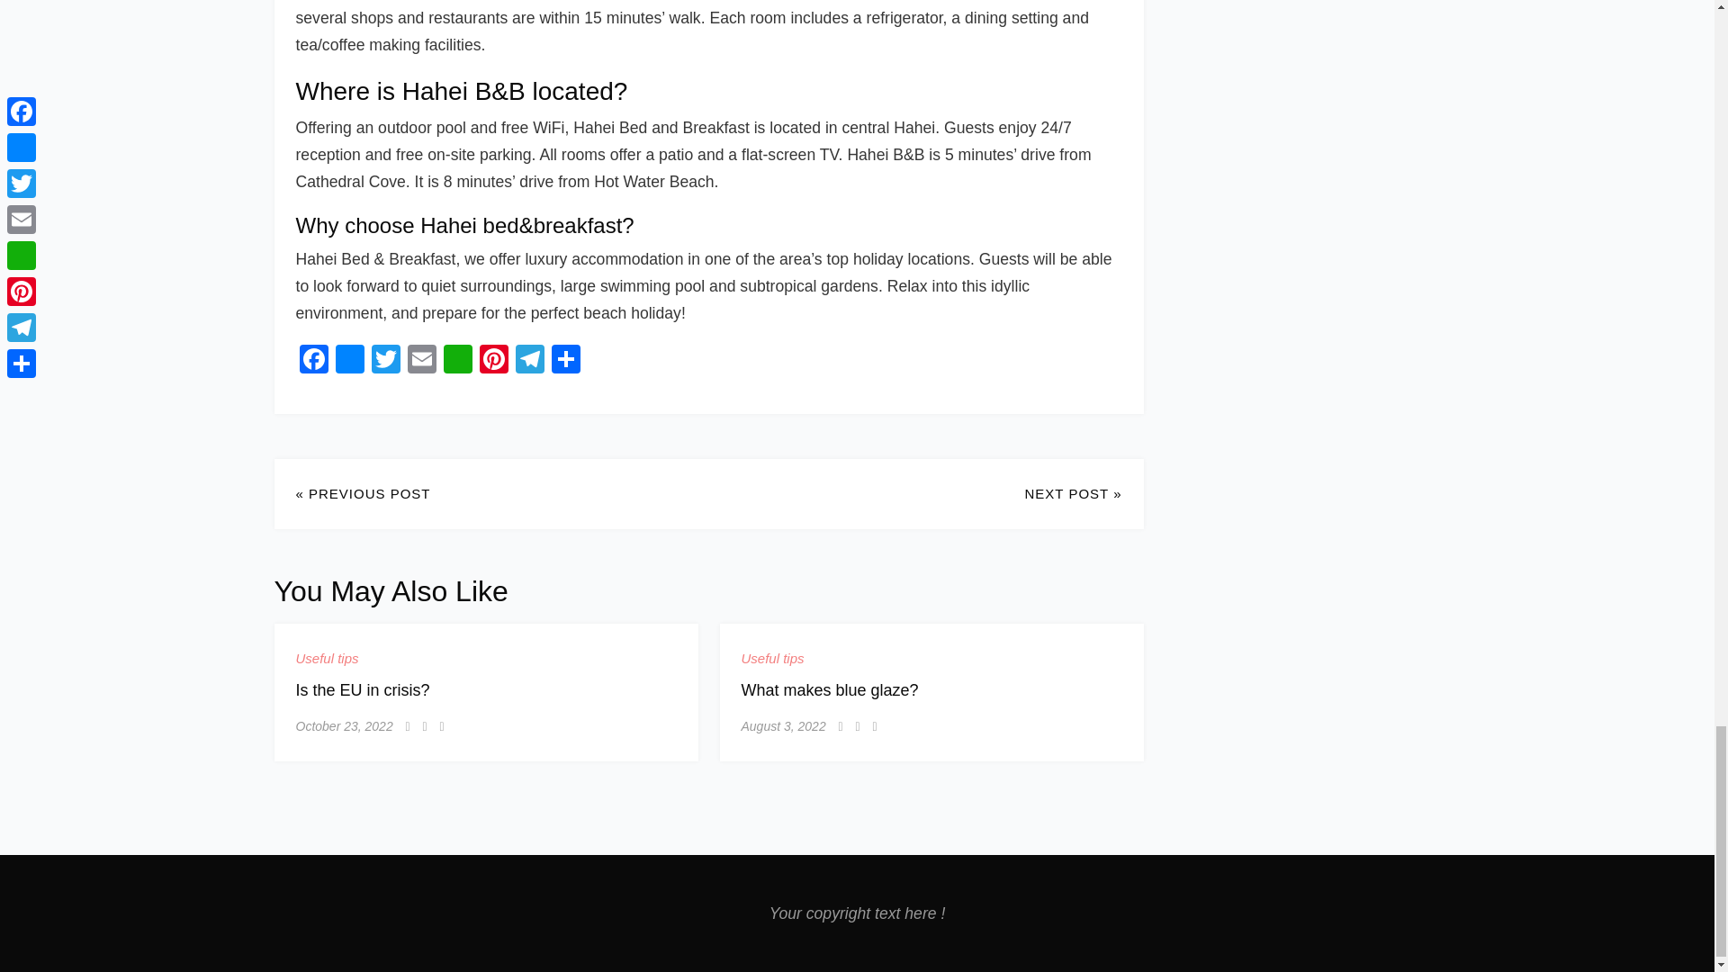  Describe the element at coordinates (349, 362) in the screenshot. I see `Messenger` at that location.